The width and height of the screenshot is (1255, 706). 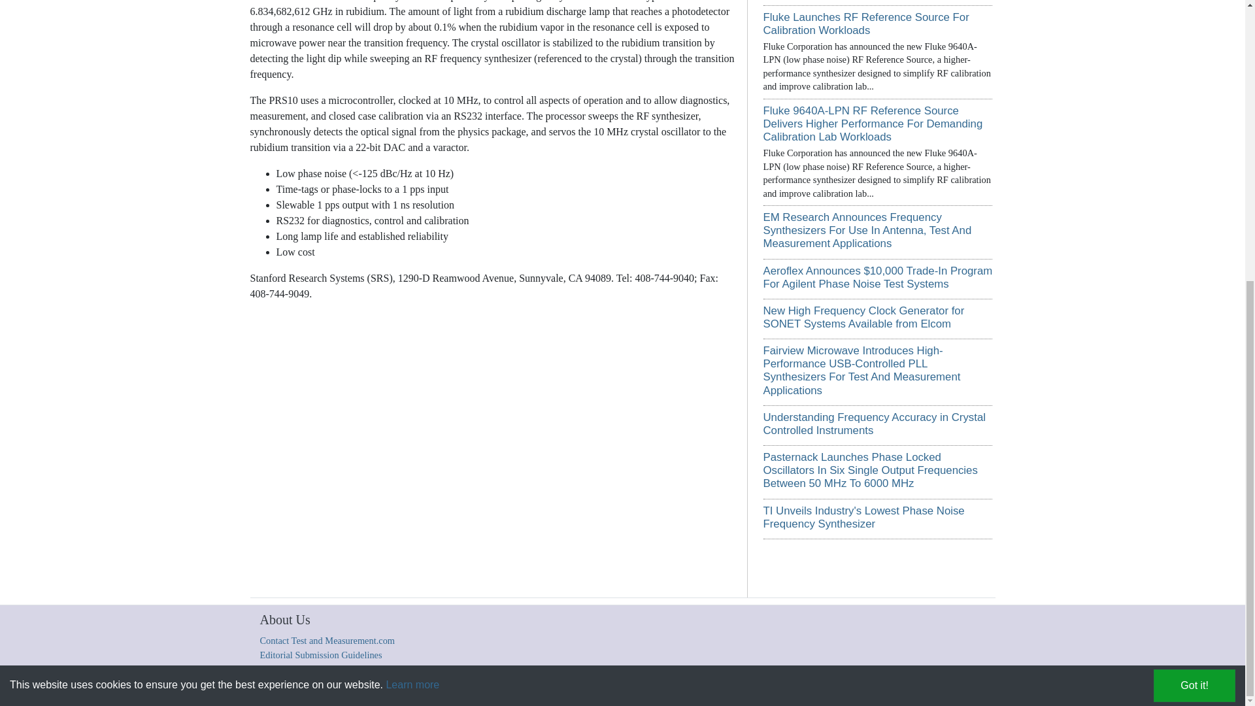 I want to click on Editorial Submission Guidelines, so click(x=321, y=654).